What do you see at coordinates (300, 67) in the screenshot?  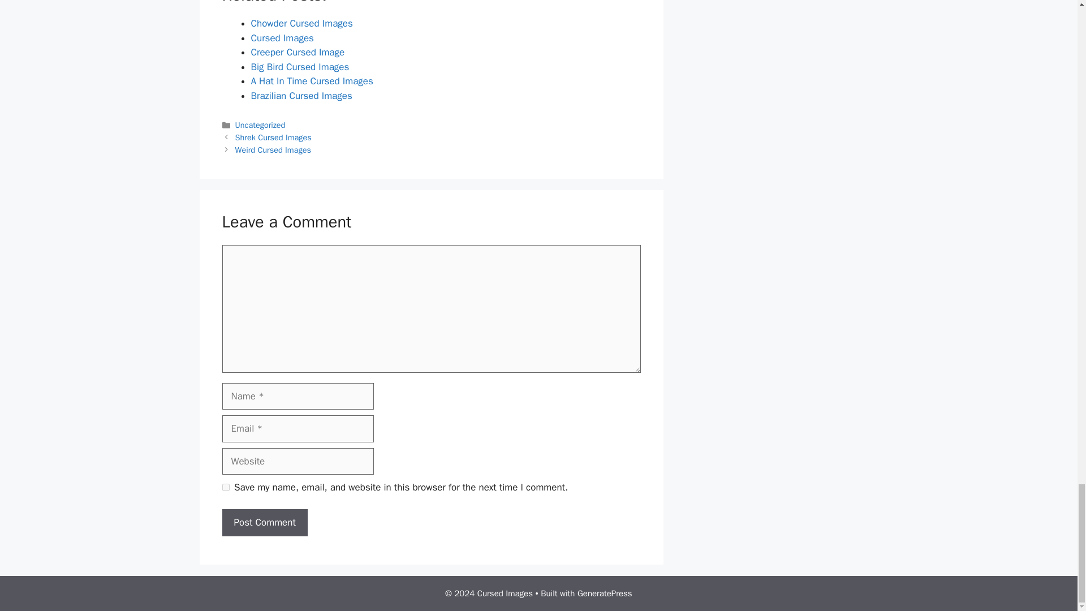 I see `Big Bird Cursed Images` at bounding box center [300, 67].